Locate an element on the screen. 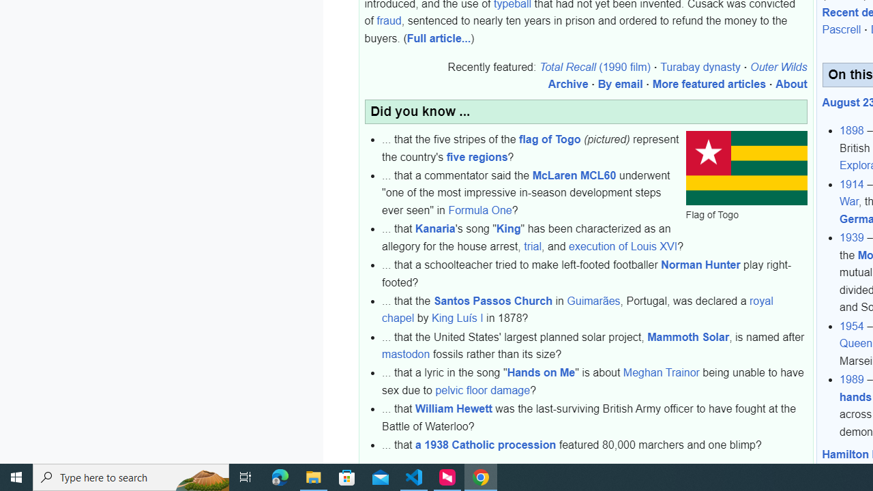 This screenshot has height=491, width=873. 1898 is located at coordinates (852, 130).